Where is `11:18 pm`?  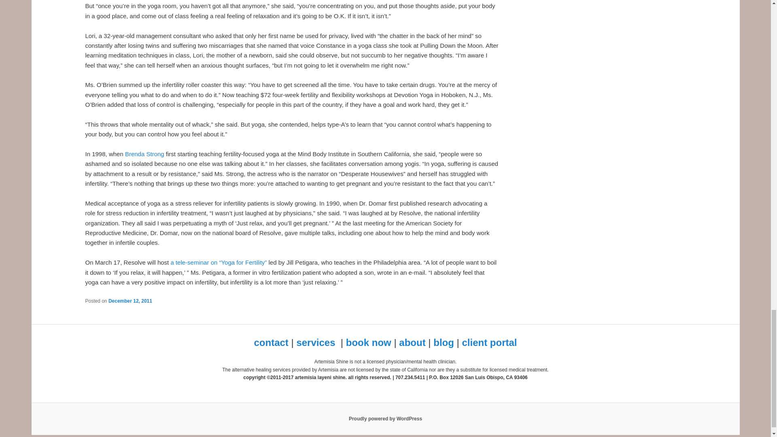
11:18 pm is located at coordinates (130, 301).